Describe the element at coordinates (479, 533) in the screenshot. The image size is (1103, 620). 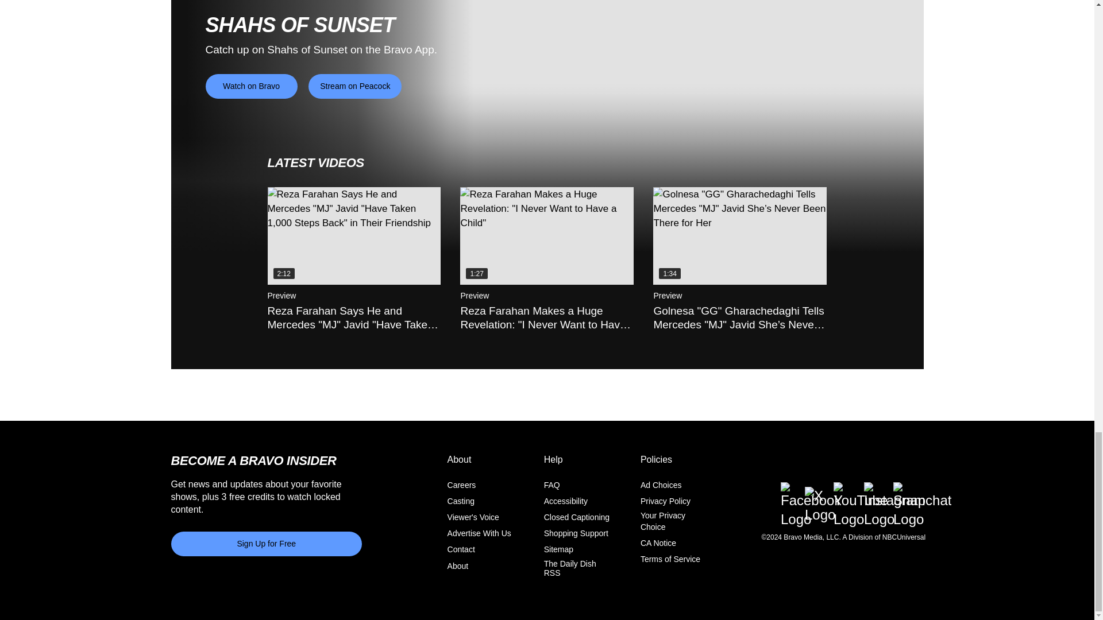
I see `Advertise With Us` at that location.